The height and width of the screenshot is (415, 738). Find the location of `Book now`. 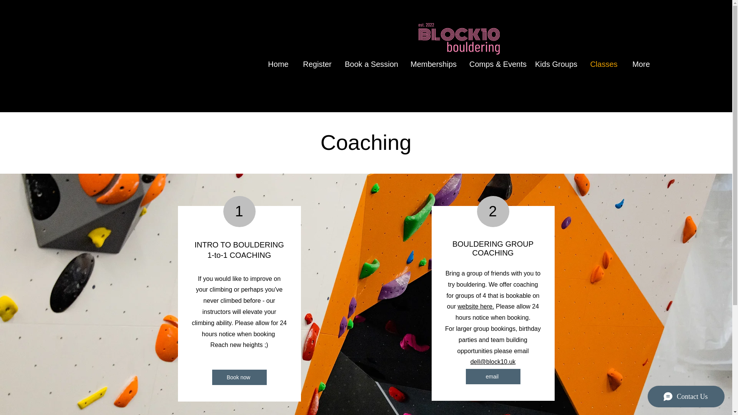

Book now is located at coordinates (239, 377).